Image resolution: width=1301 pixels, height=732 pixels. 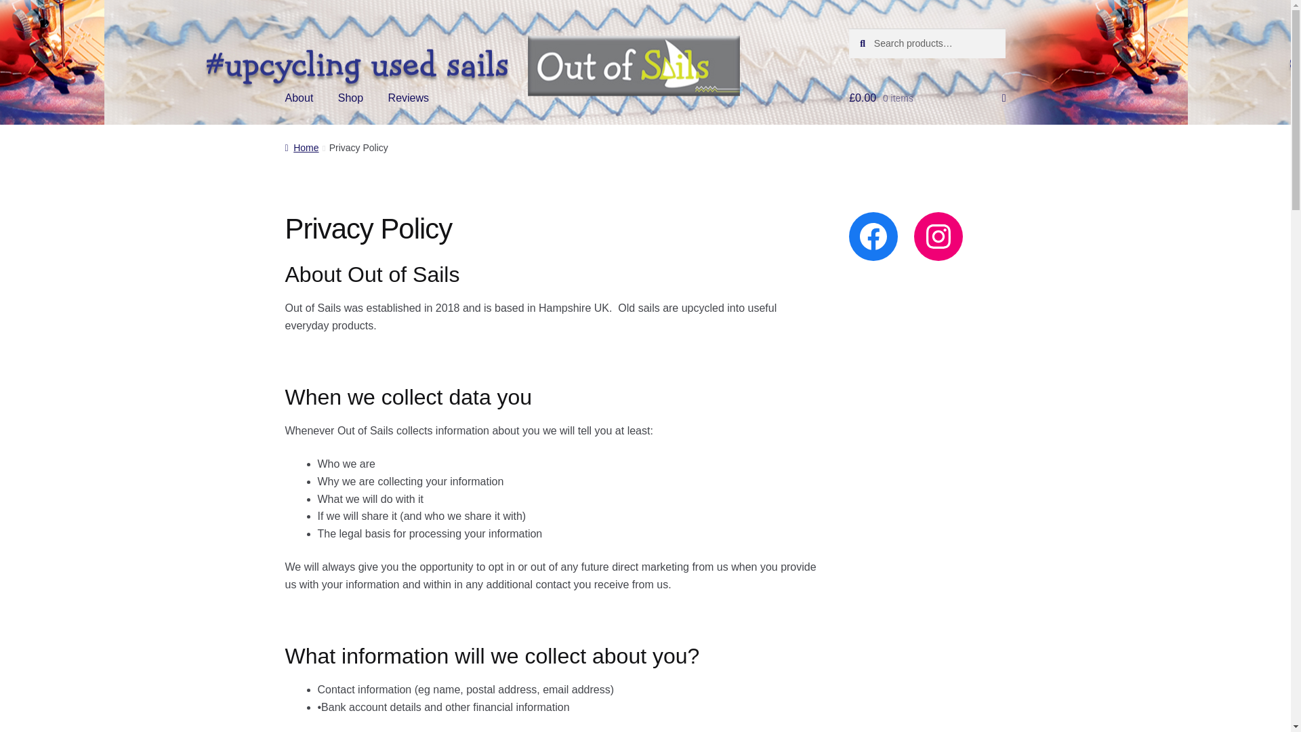 I want to click on Home, so click(x=302, y=147).